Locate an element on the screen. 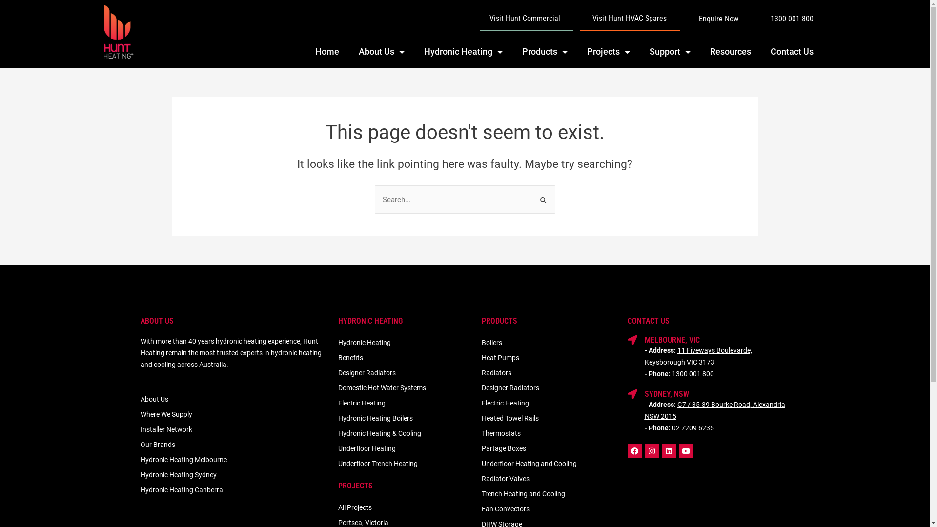 Image resolution: width=937 pixels, height=527 pixels. Designer Radiators is located at coordinates (405, 373).